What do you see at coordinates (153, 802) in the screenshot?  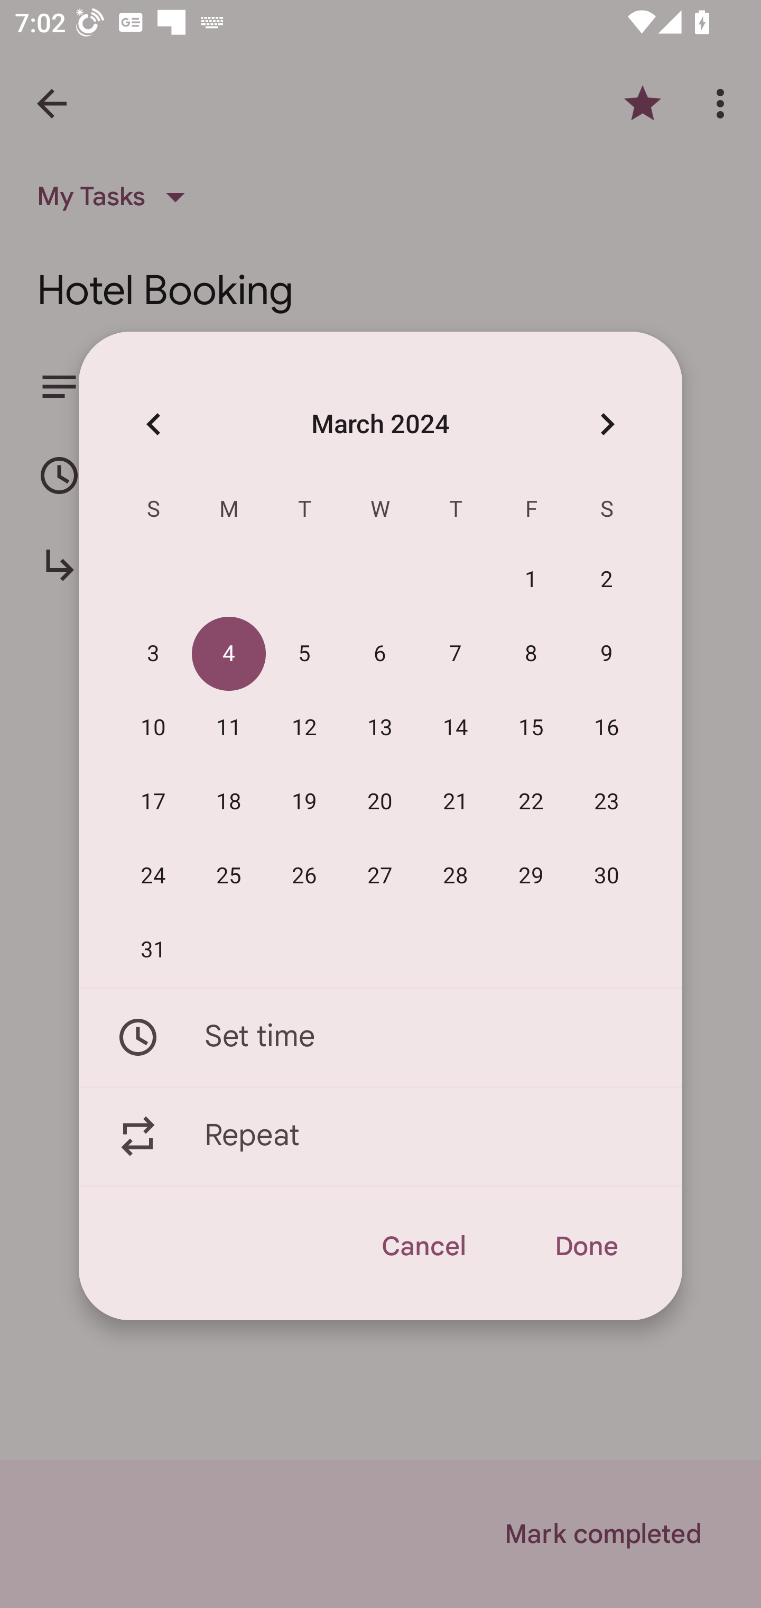 I see `17 17 March 2024` at bounding box center [153, 802].